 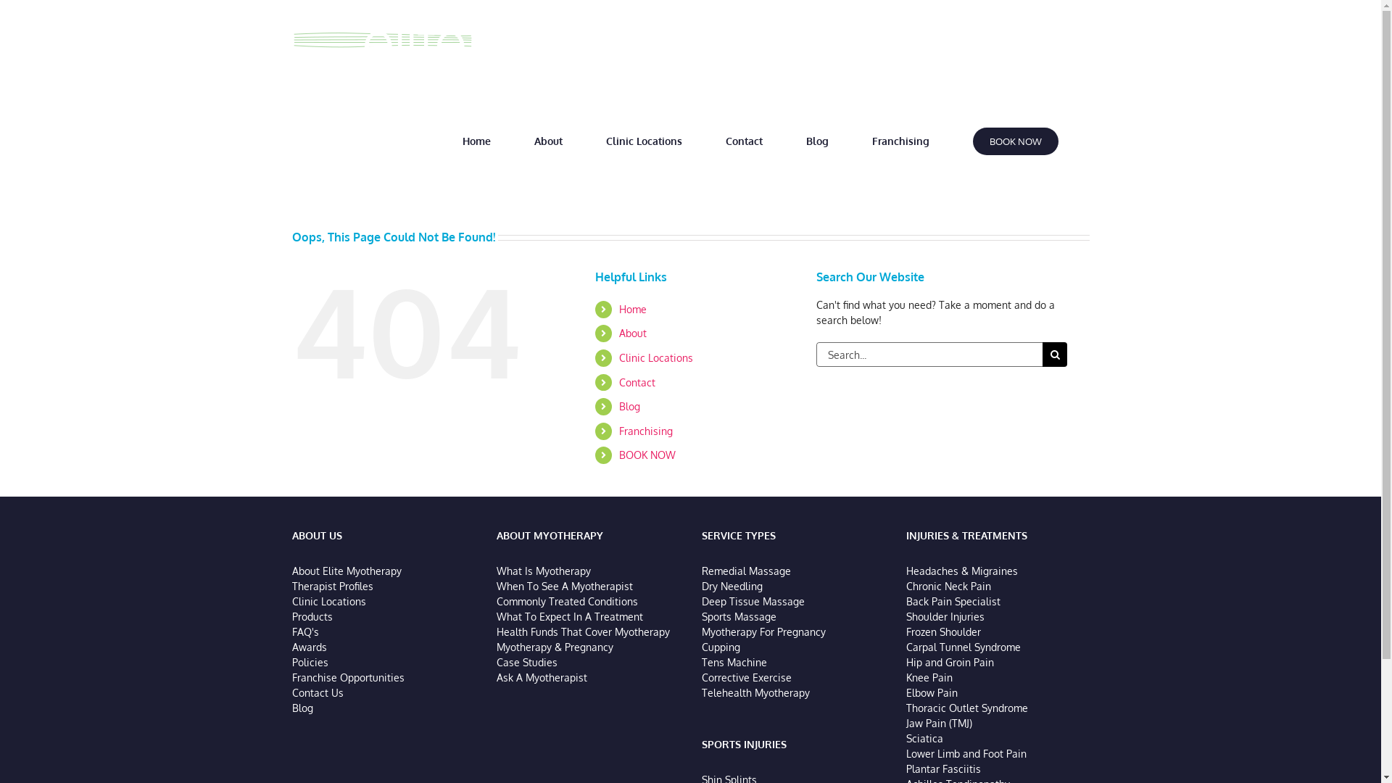 I want to click on Carpal Tunnel Syndrome, so click(x=964, y=647).